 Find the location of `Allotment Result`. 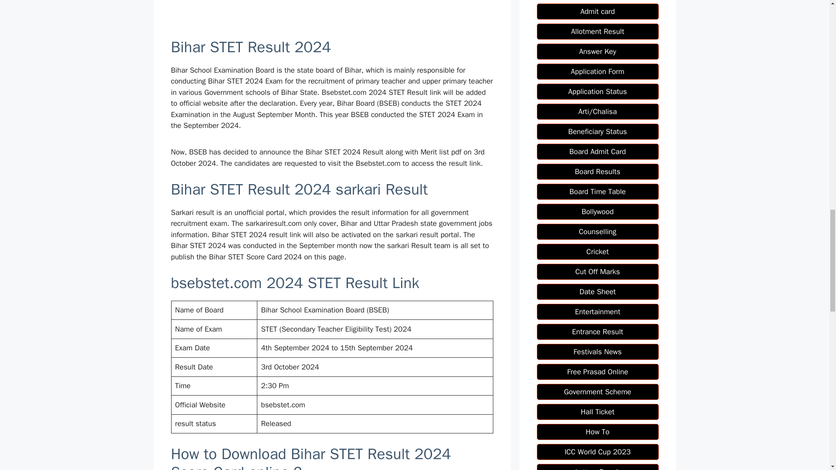

Allotment Result is located at coordinates (597, 31).